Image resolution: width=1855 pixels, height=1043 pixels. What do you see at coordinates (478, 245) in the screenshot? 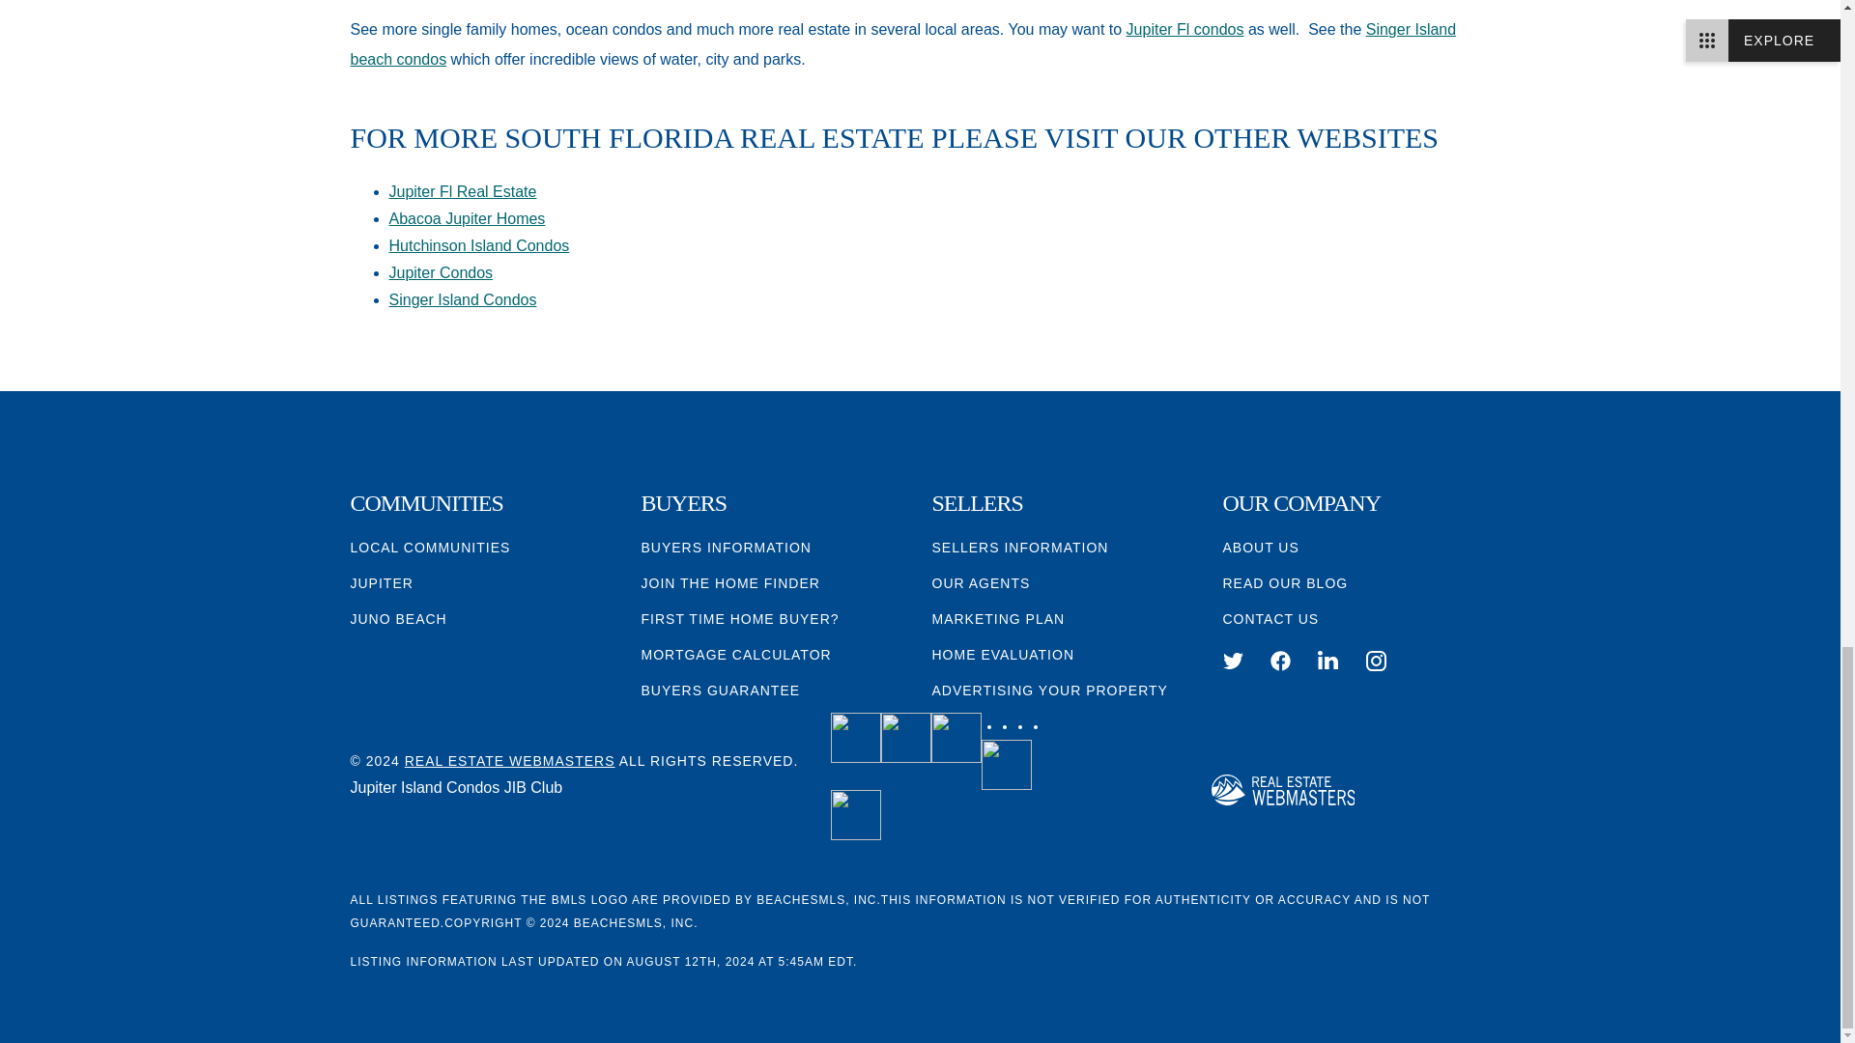
I see `Hutchinson Island Condos ` at bounding box center [478, 245].